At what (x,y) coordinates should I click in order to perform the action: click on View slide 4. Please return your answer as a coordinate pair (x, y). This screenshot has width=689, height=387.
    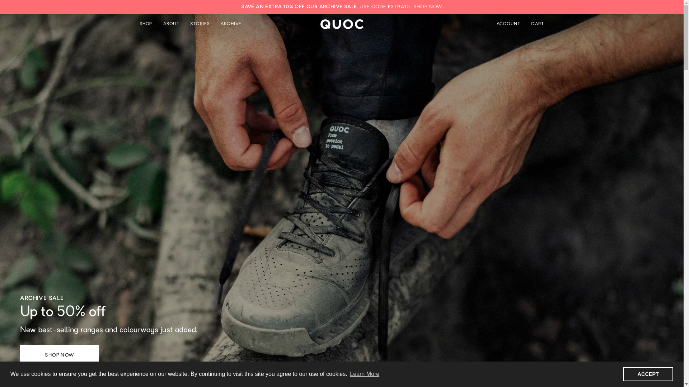
    Looking at the image, I should click on (664, 383).